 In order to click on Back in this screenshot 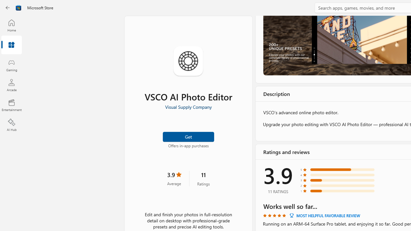, I will do `click(8, 8)`.